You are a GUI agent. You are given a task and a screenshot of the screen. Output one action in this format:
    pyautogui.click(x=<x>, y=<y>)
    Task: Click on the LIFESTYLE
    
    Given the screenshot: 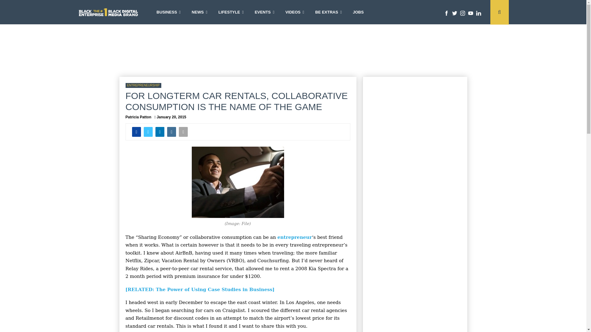 What is the action you would take?
    pyautogui.click(x=231, y=12)
    